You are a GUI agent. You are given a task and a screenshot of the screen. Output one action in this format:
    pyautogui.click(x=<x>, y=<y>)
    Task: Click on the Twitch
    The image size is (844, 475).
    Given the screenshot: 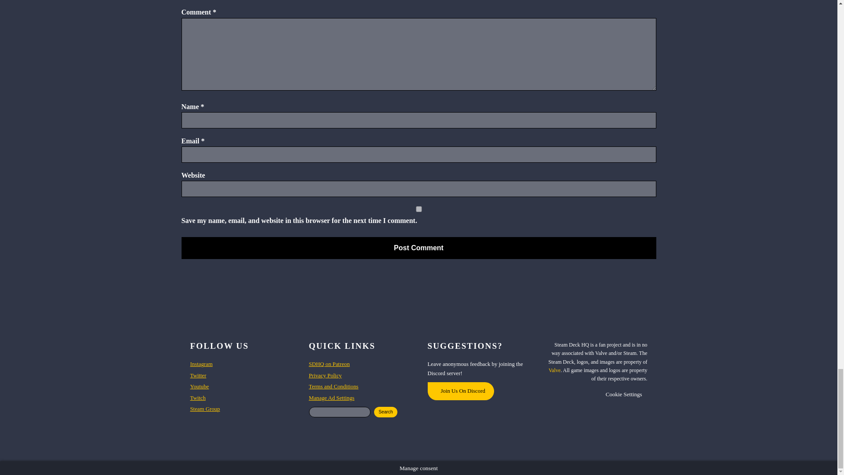 What is the action you would take?
    pyautogui.click(x=197, y=398)
    